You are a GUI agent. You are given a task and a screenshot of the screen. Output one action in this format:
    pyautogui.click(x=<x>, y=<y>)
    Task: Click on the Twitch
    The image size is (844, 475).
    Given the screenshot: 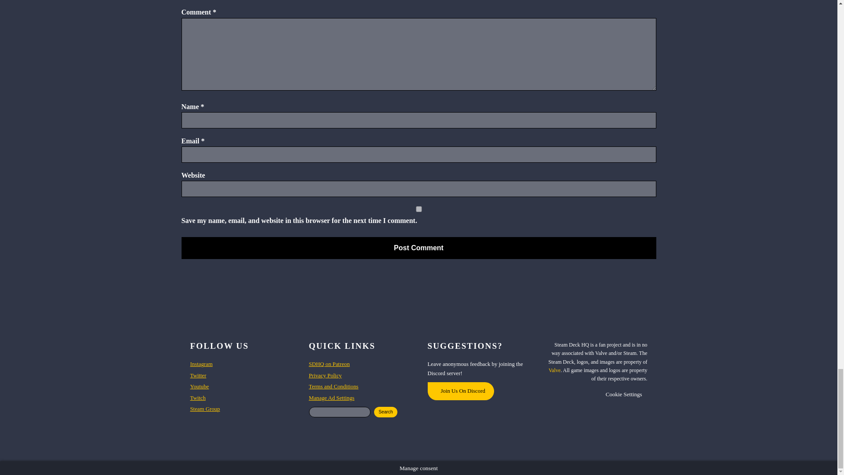 What is the action you would take?
    pyautogui.click(x=197, y=398)
    